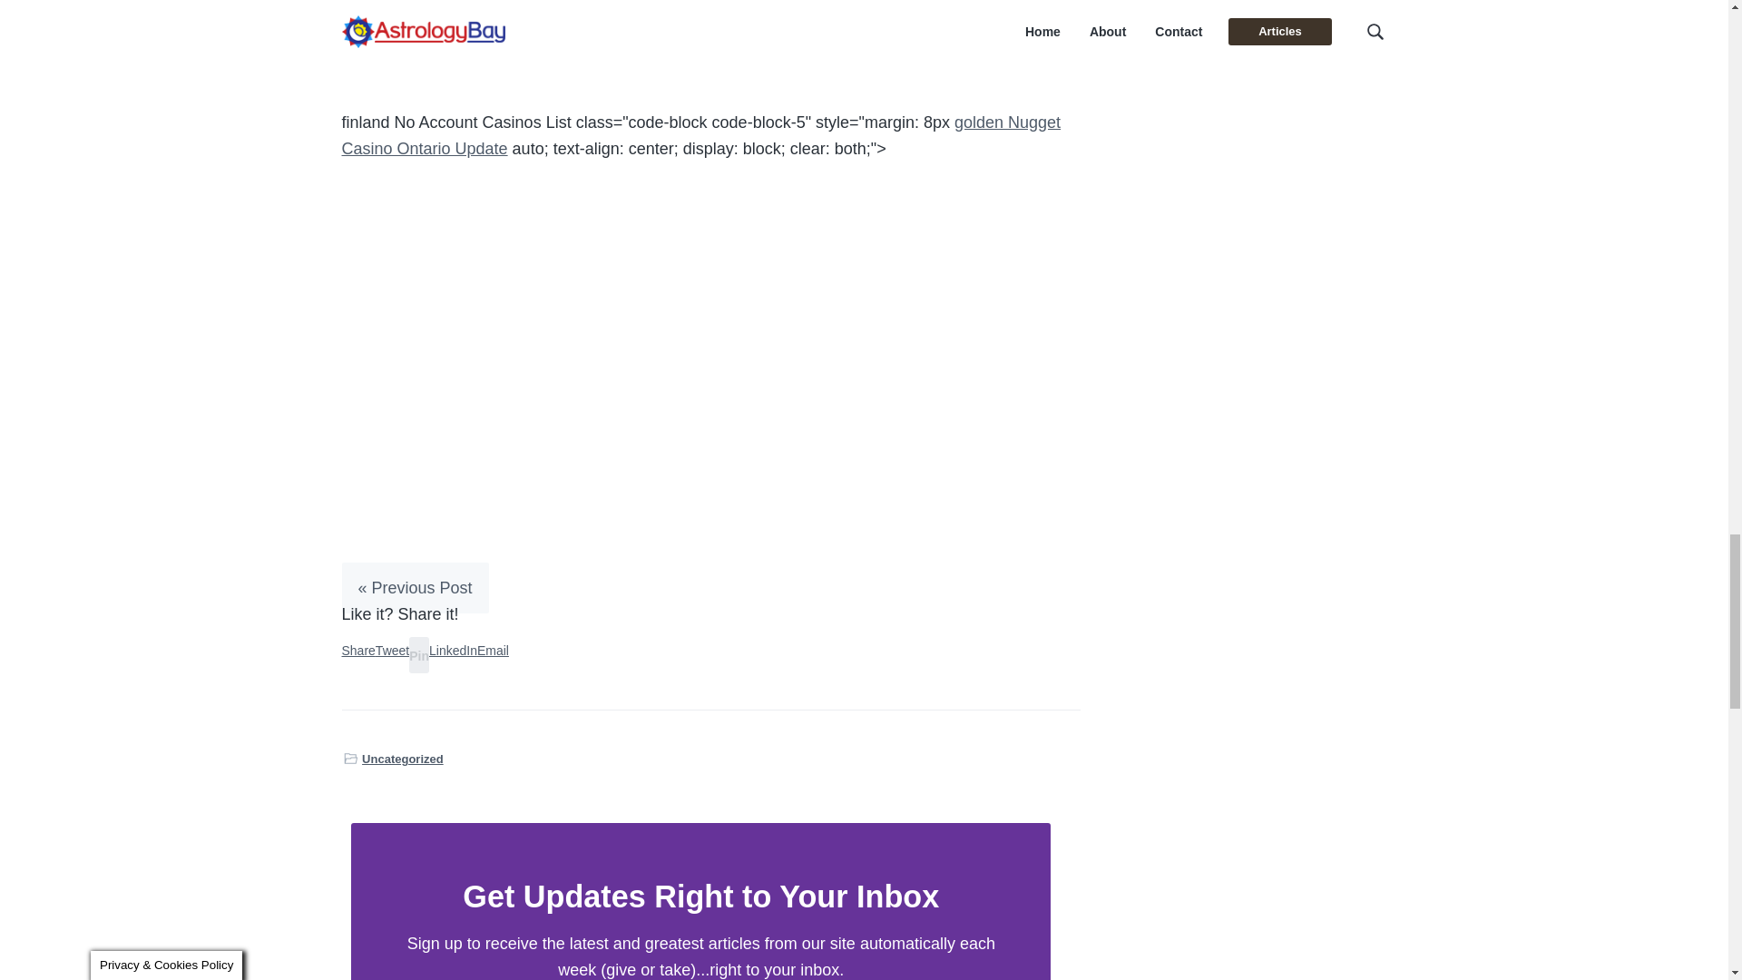 The image size is (1742, 980). I want to click on Golden Nugget Casino Ontario Update, so click(700, 135).